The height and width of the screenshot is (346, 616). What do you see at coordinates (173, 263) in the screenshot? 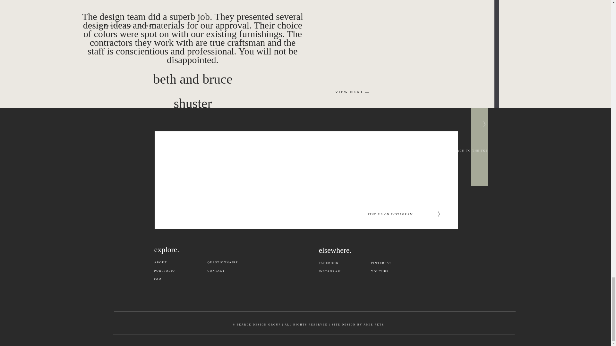
I see `ABOUT` at bounding box center [173, 263].